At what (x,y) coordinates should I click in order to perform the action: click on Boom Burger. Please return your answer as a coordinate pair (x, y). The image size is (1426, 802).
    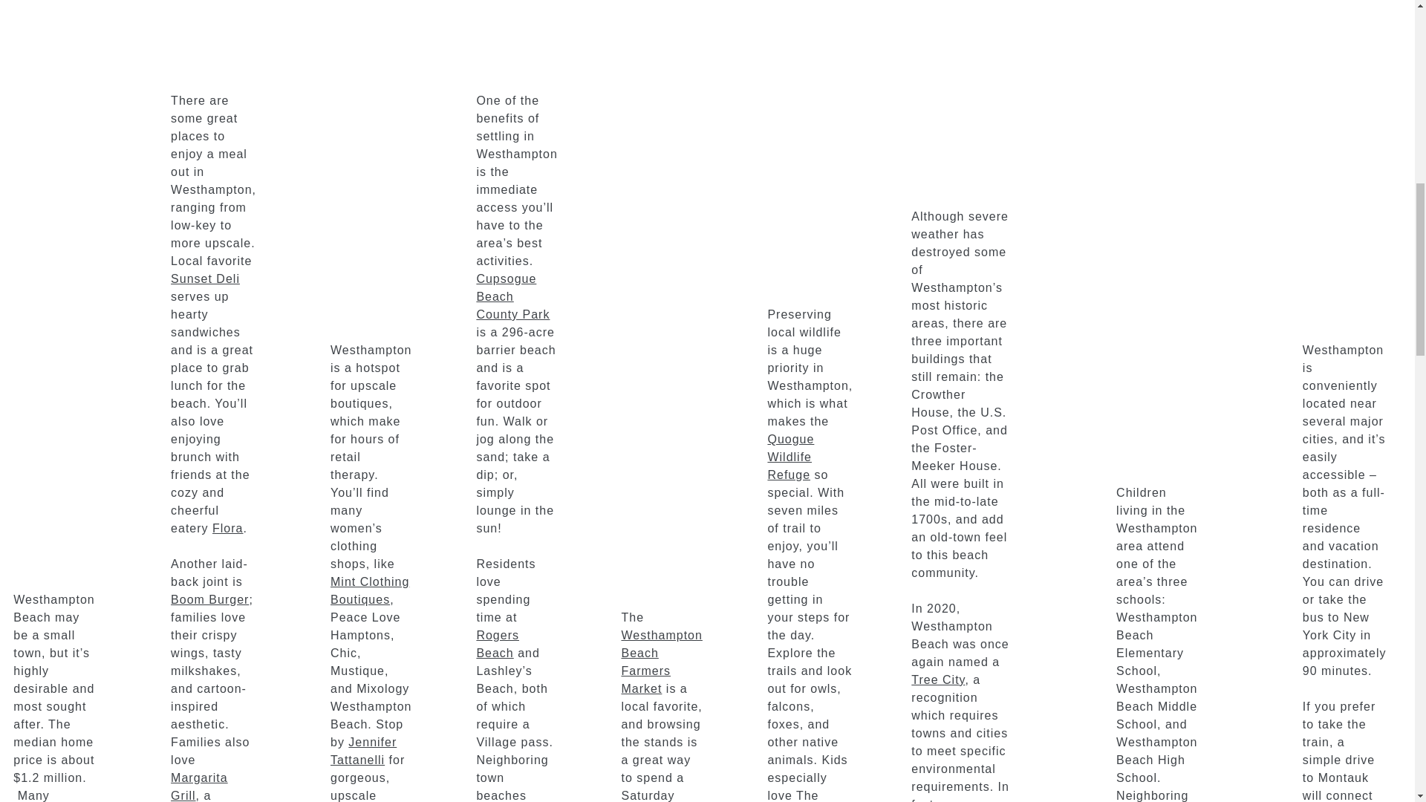
    Looking at the image, I should click on (209, 600).